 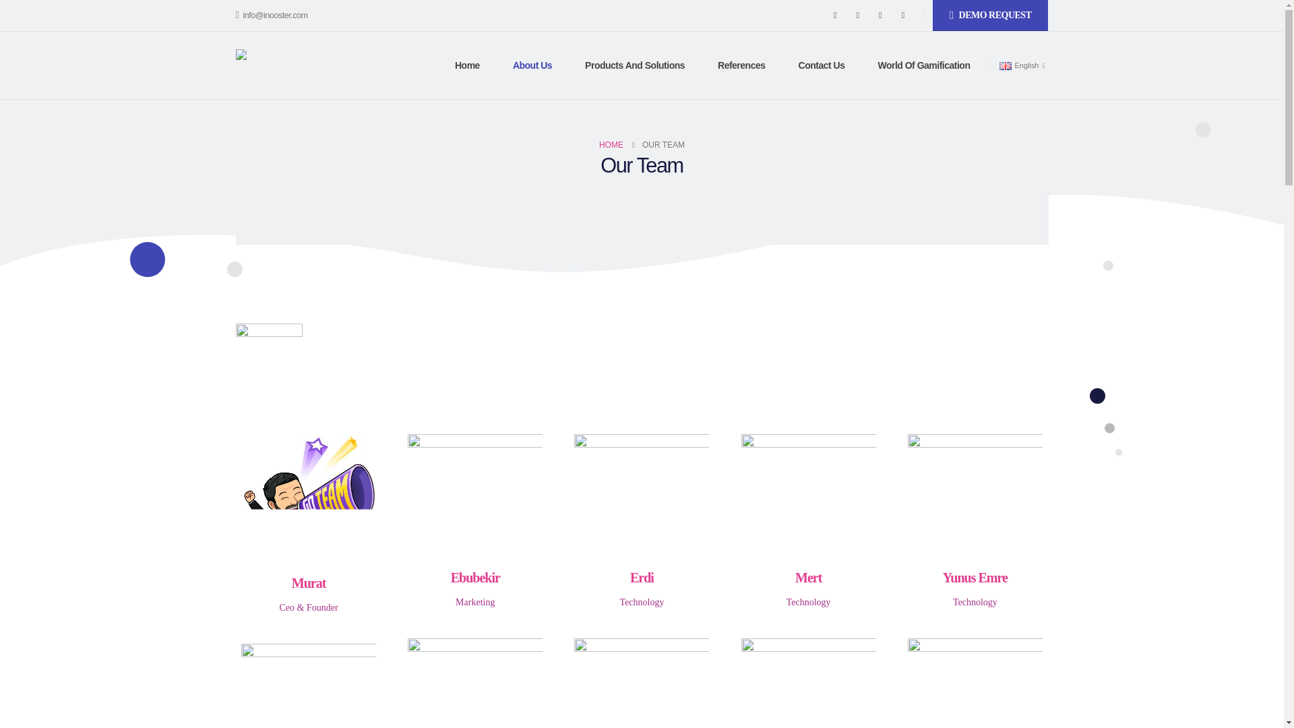 I want to click on About Us, so click(x=532, y=65).